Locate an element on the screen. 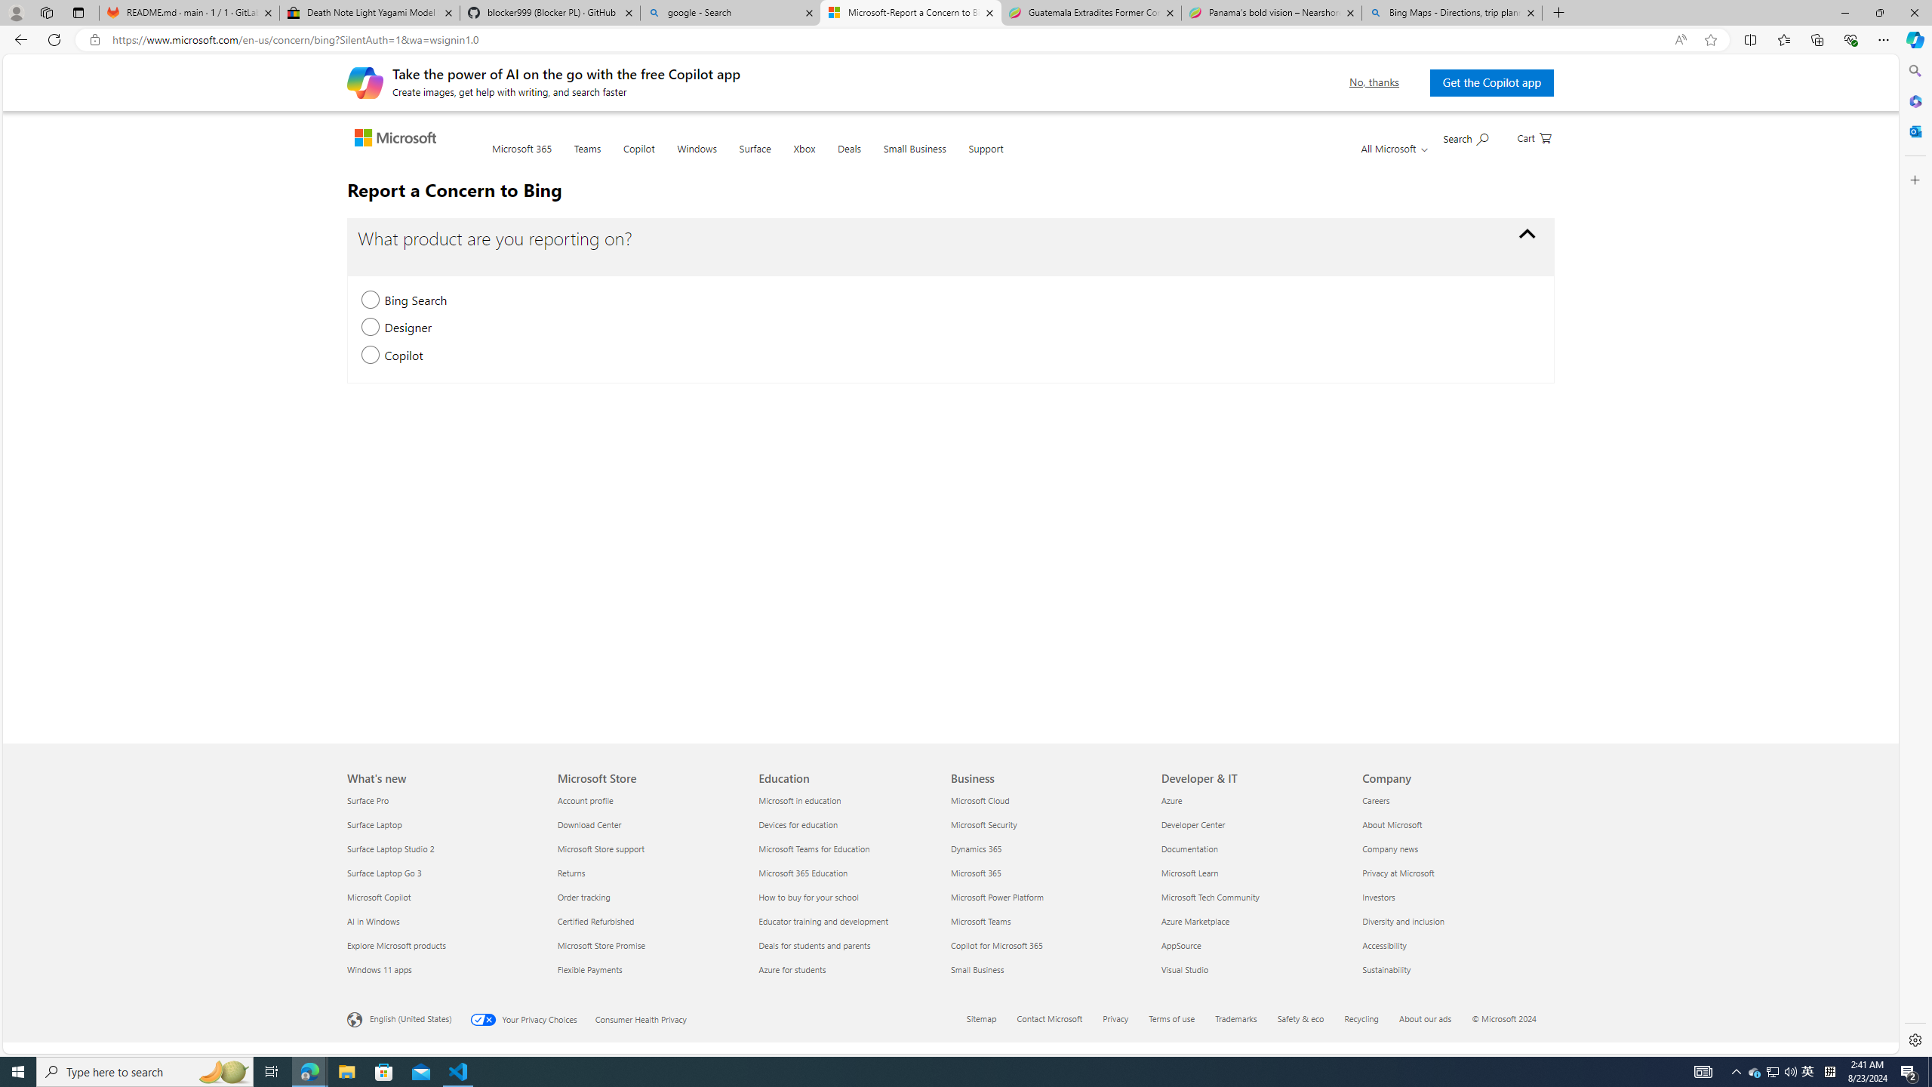  Developer Center Developer & IT is located at coordinates (1192, 824).